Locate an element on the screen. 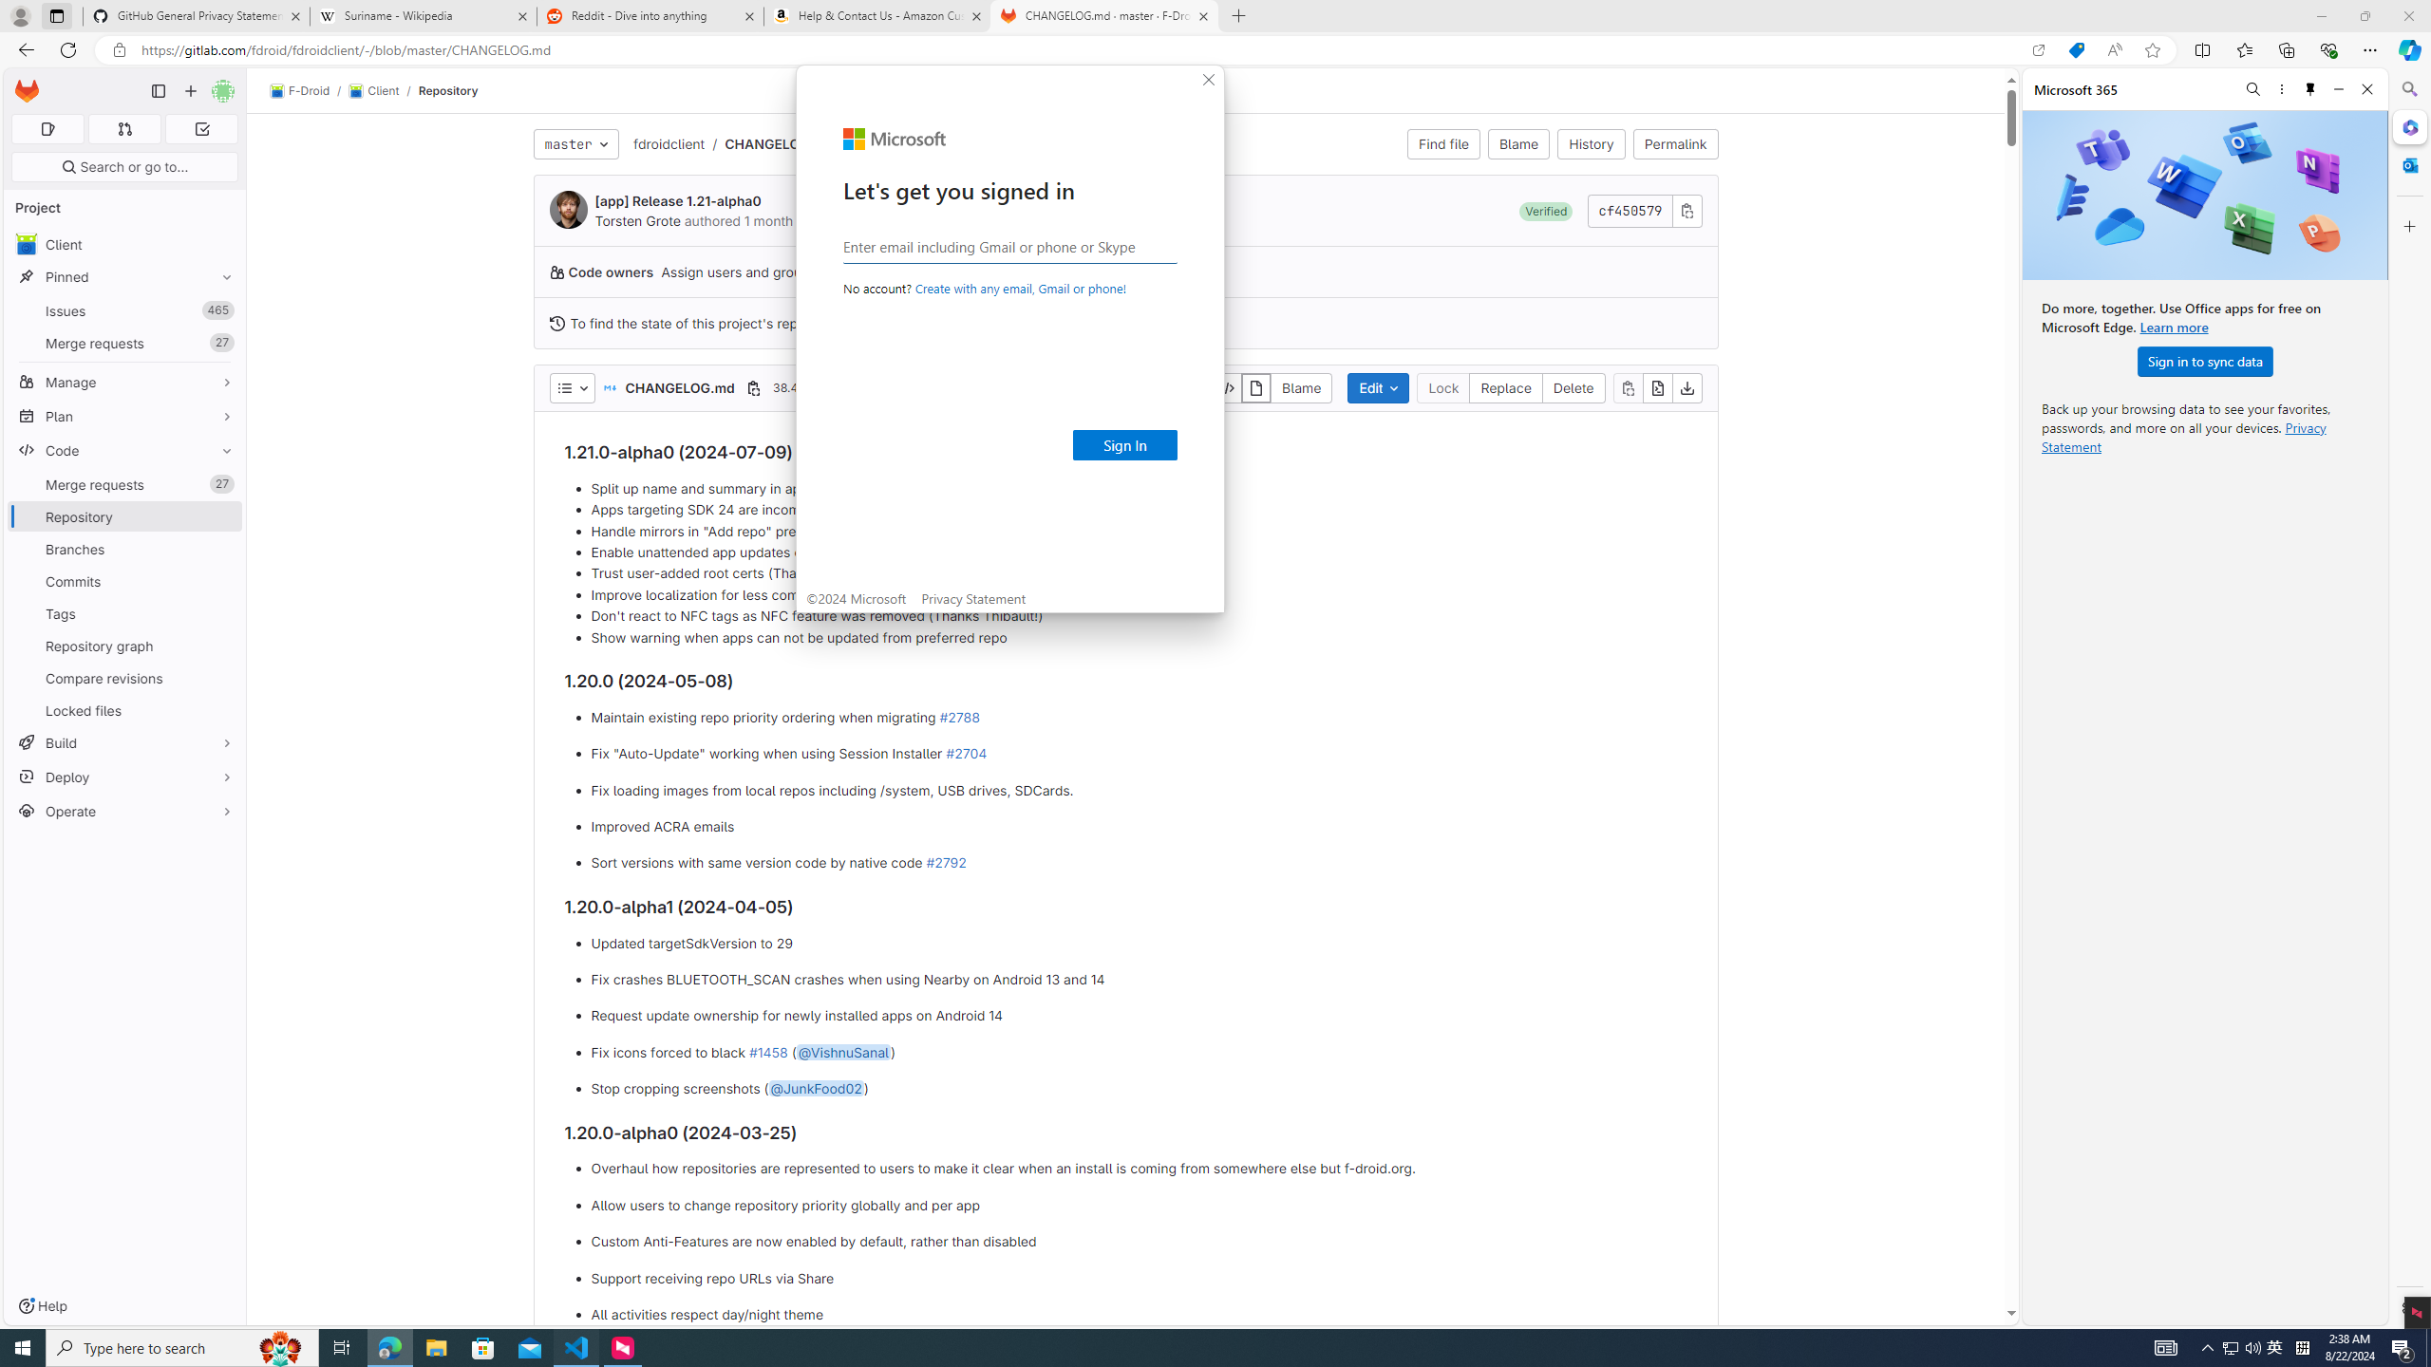  Next Match (Enter) is located at coordinates (2228, 103).